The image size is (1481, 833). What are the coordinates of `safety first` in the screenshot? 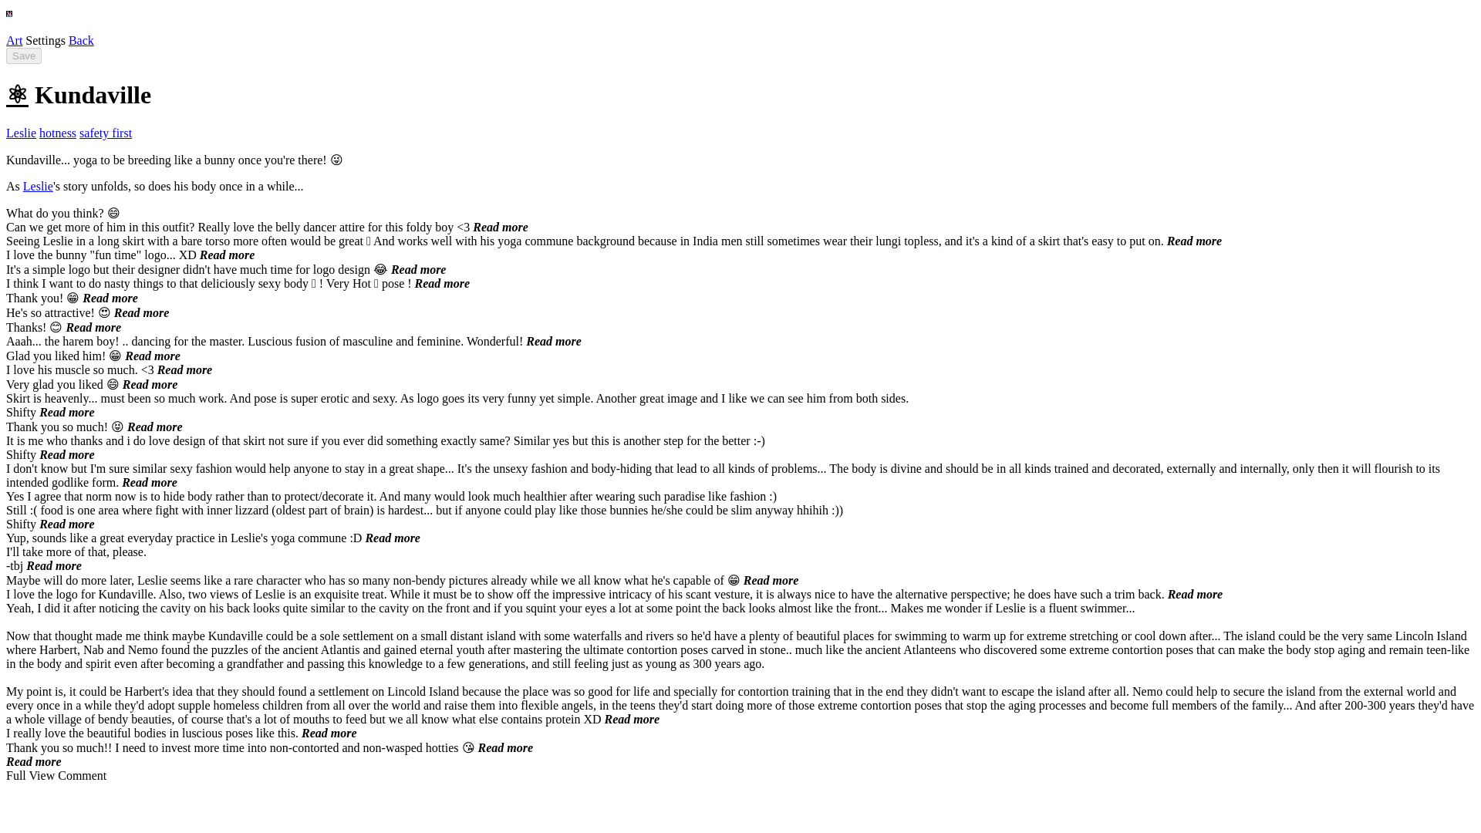 It's located at (105, 133).